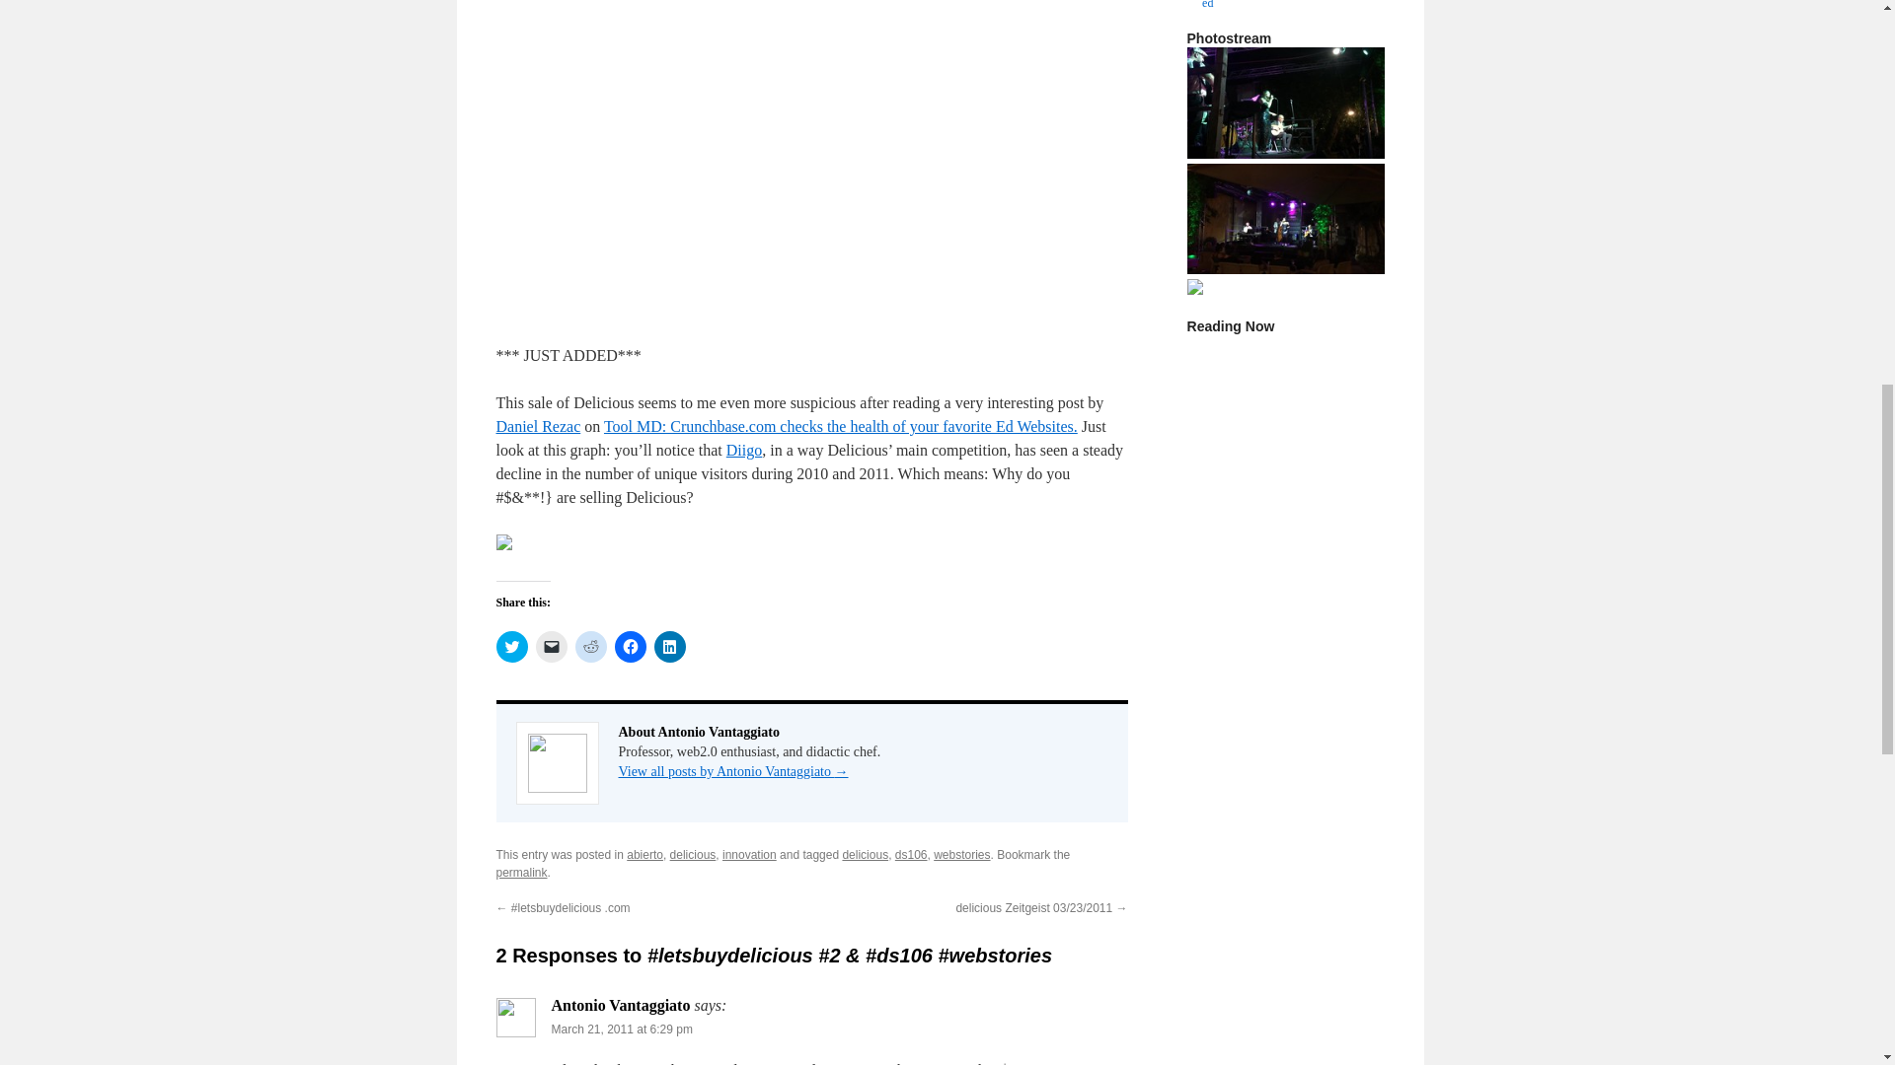  What do you see at coordinates (693, 854) in the screenshot?
I see `delicious` at bounding box center [693, 854].